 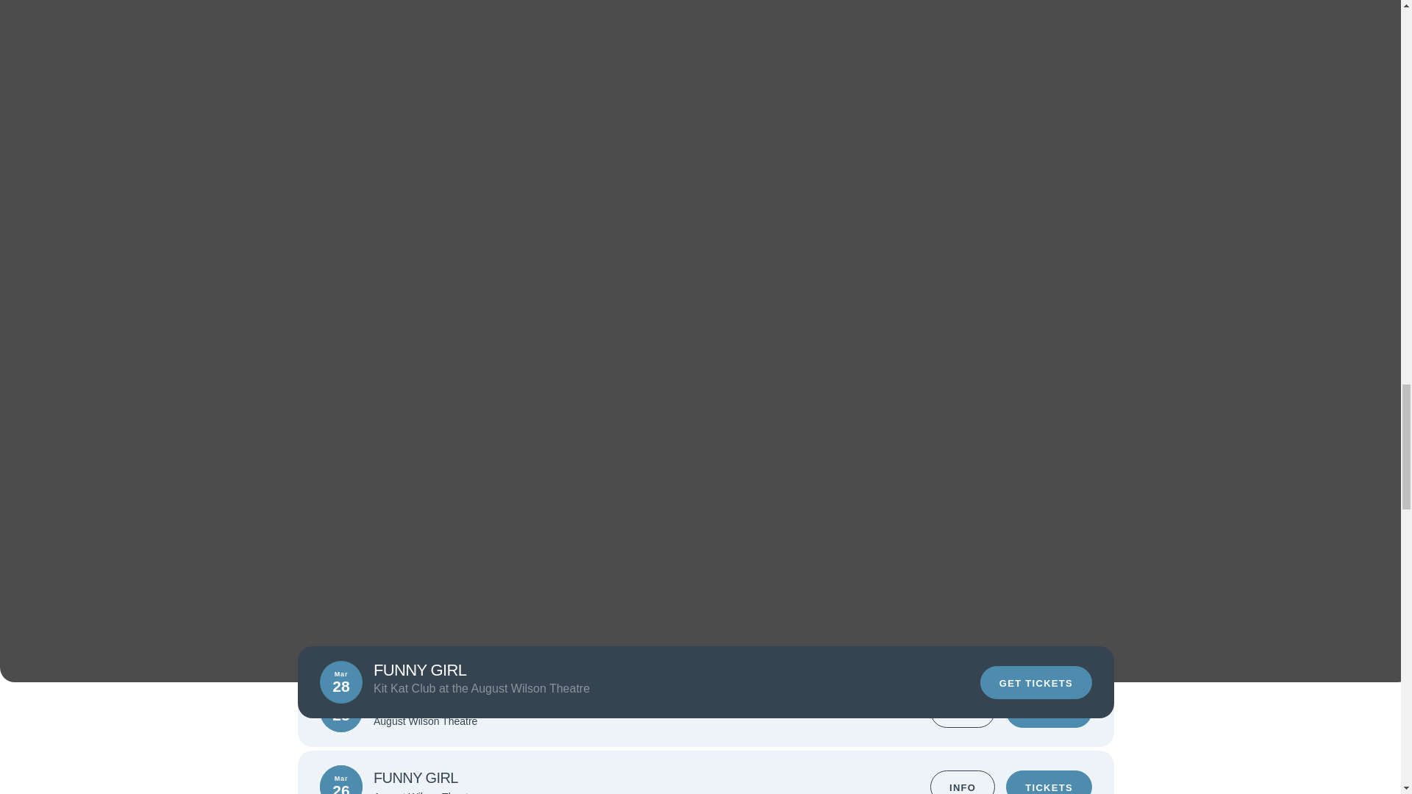 I want to click on TICKETS, so click(x=1049, y=782).